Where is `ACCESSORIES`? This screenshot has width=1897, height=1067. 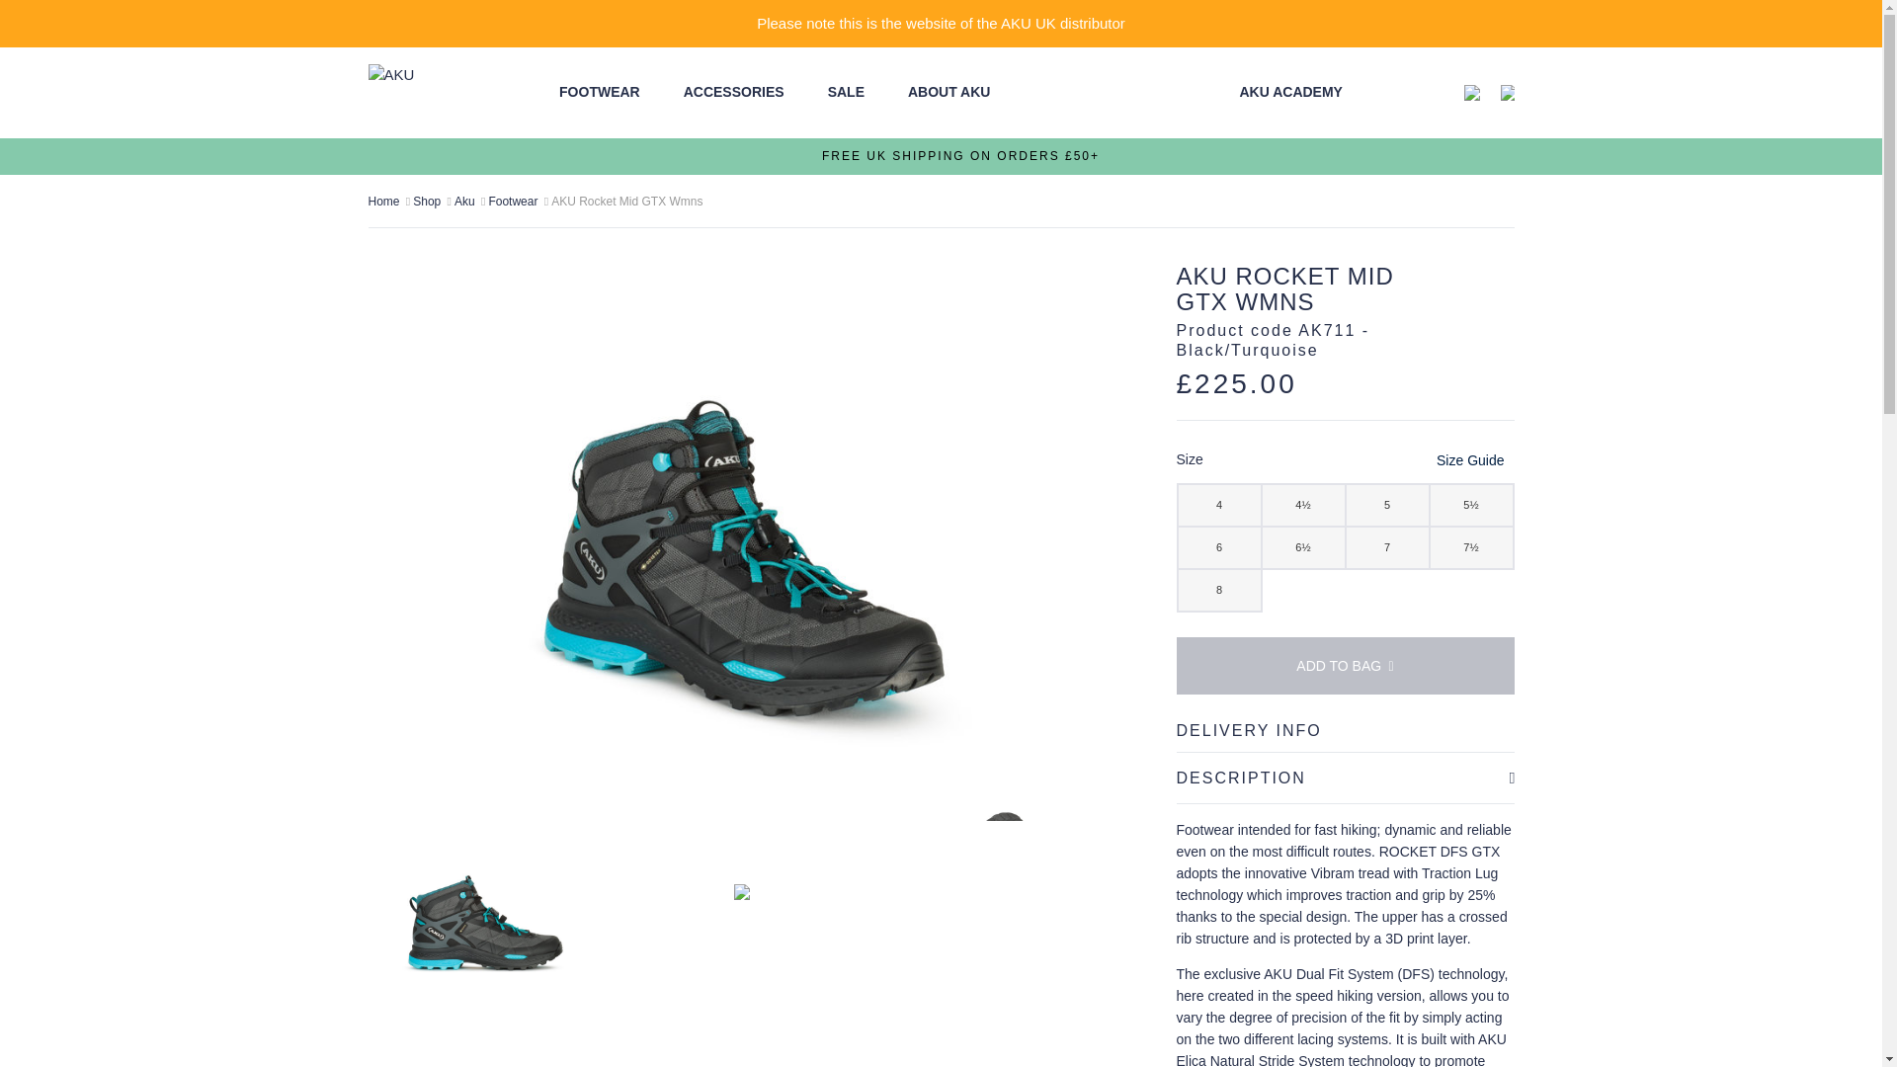
ACCESSORIES is located at coordinates (734, 93).